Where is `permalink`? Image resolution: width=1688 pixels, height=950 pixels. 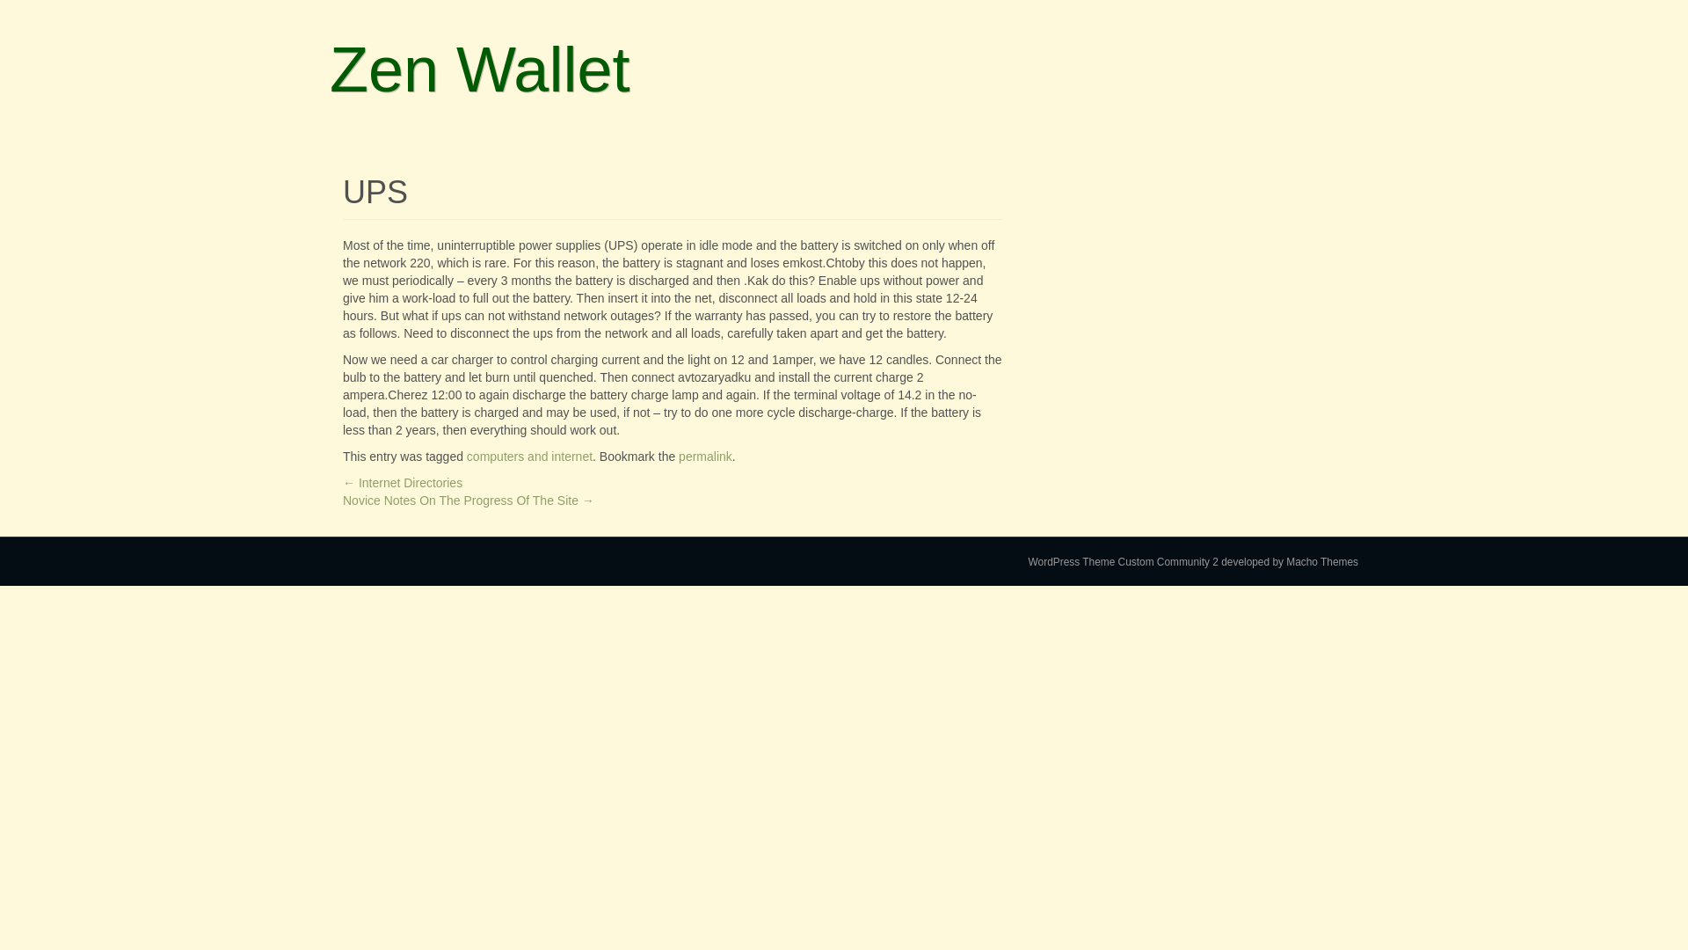 permalink is located at coordinates (705, 456).